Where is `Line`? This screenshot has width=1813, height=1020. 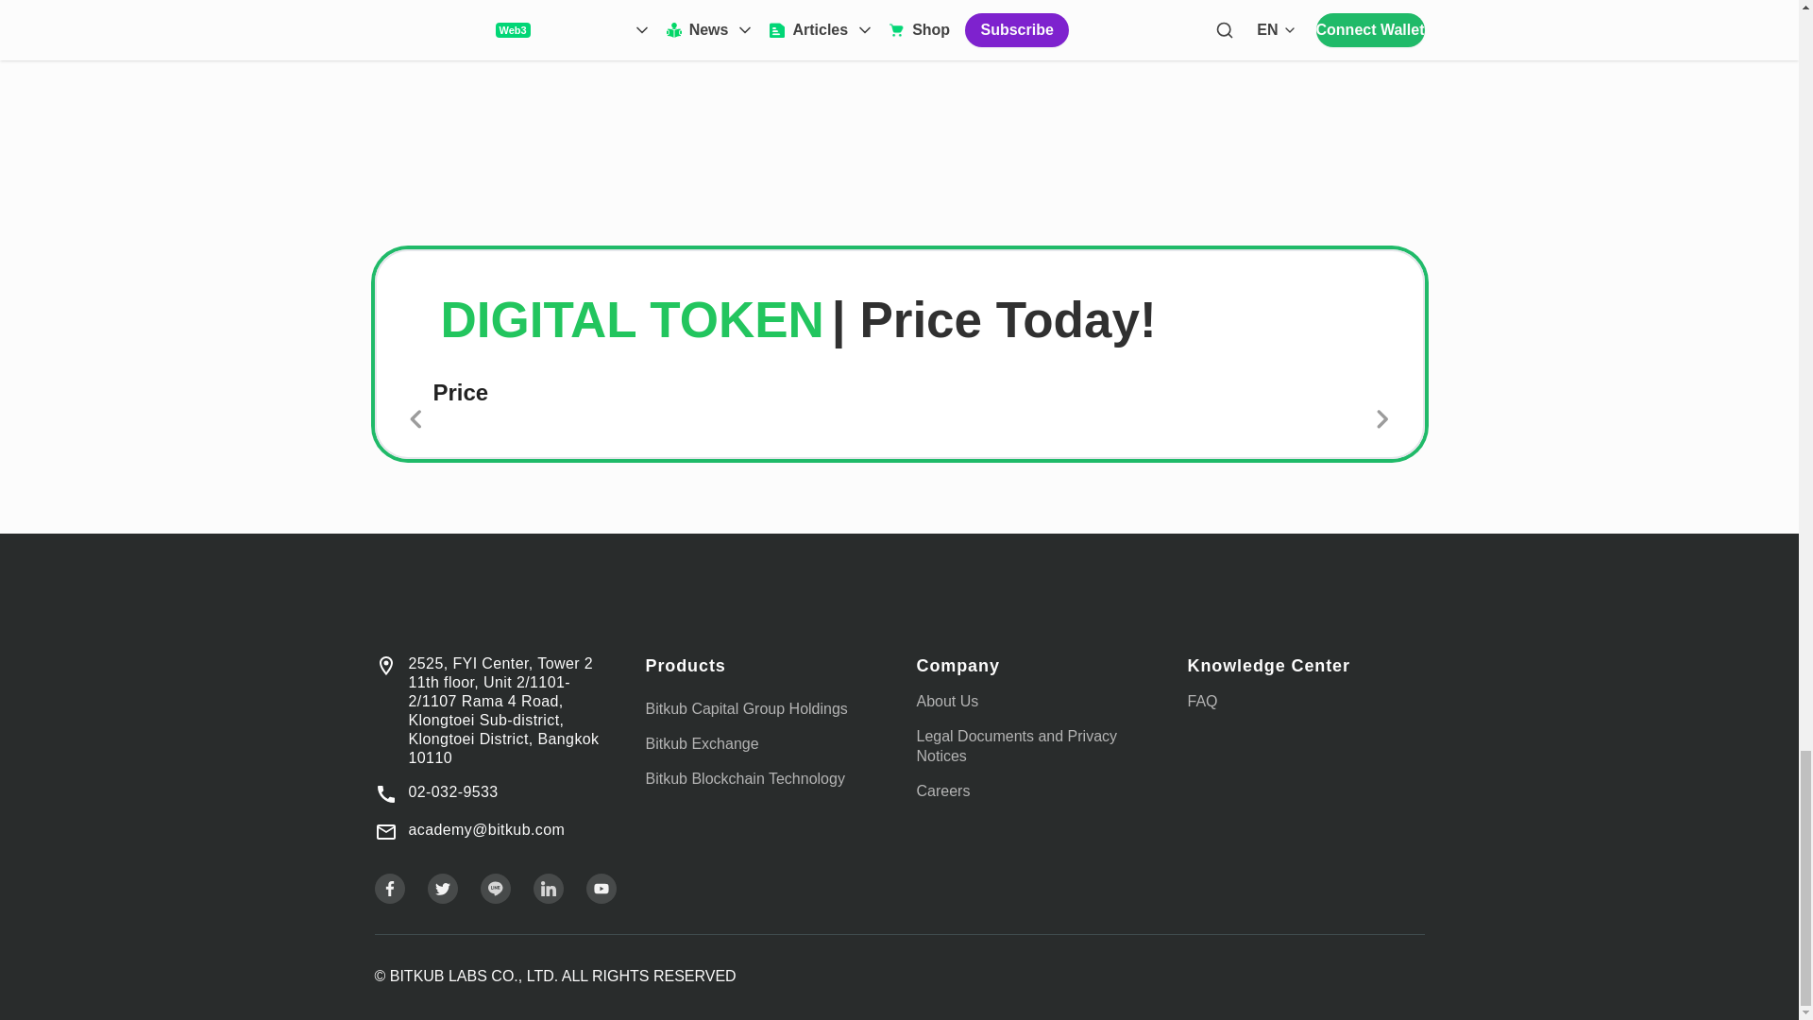
Line is located at coordinates (495, 888).